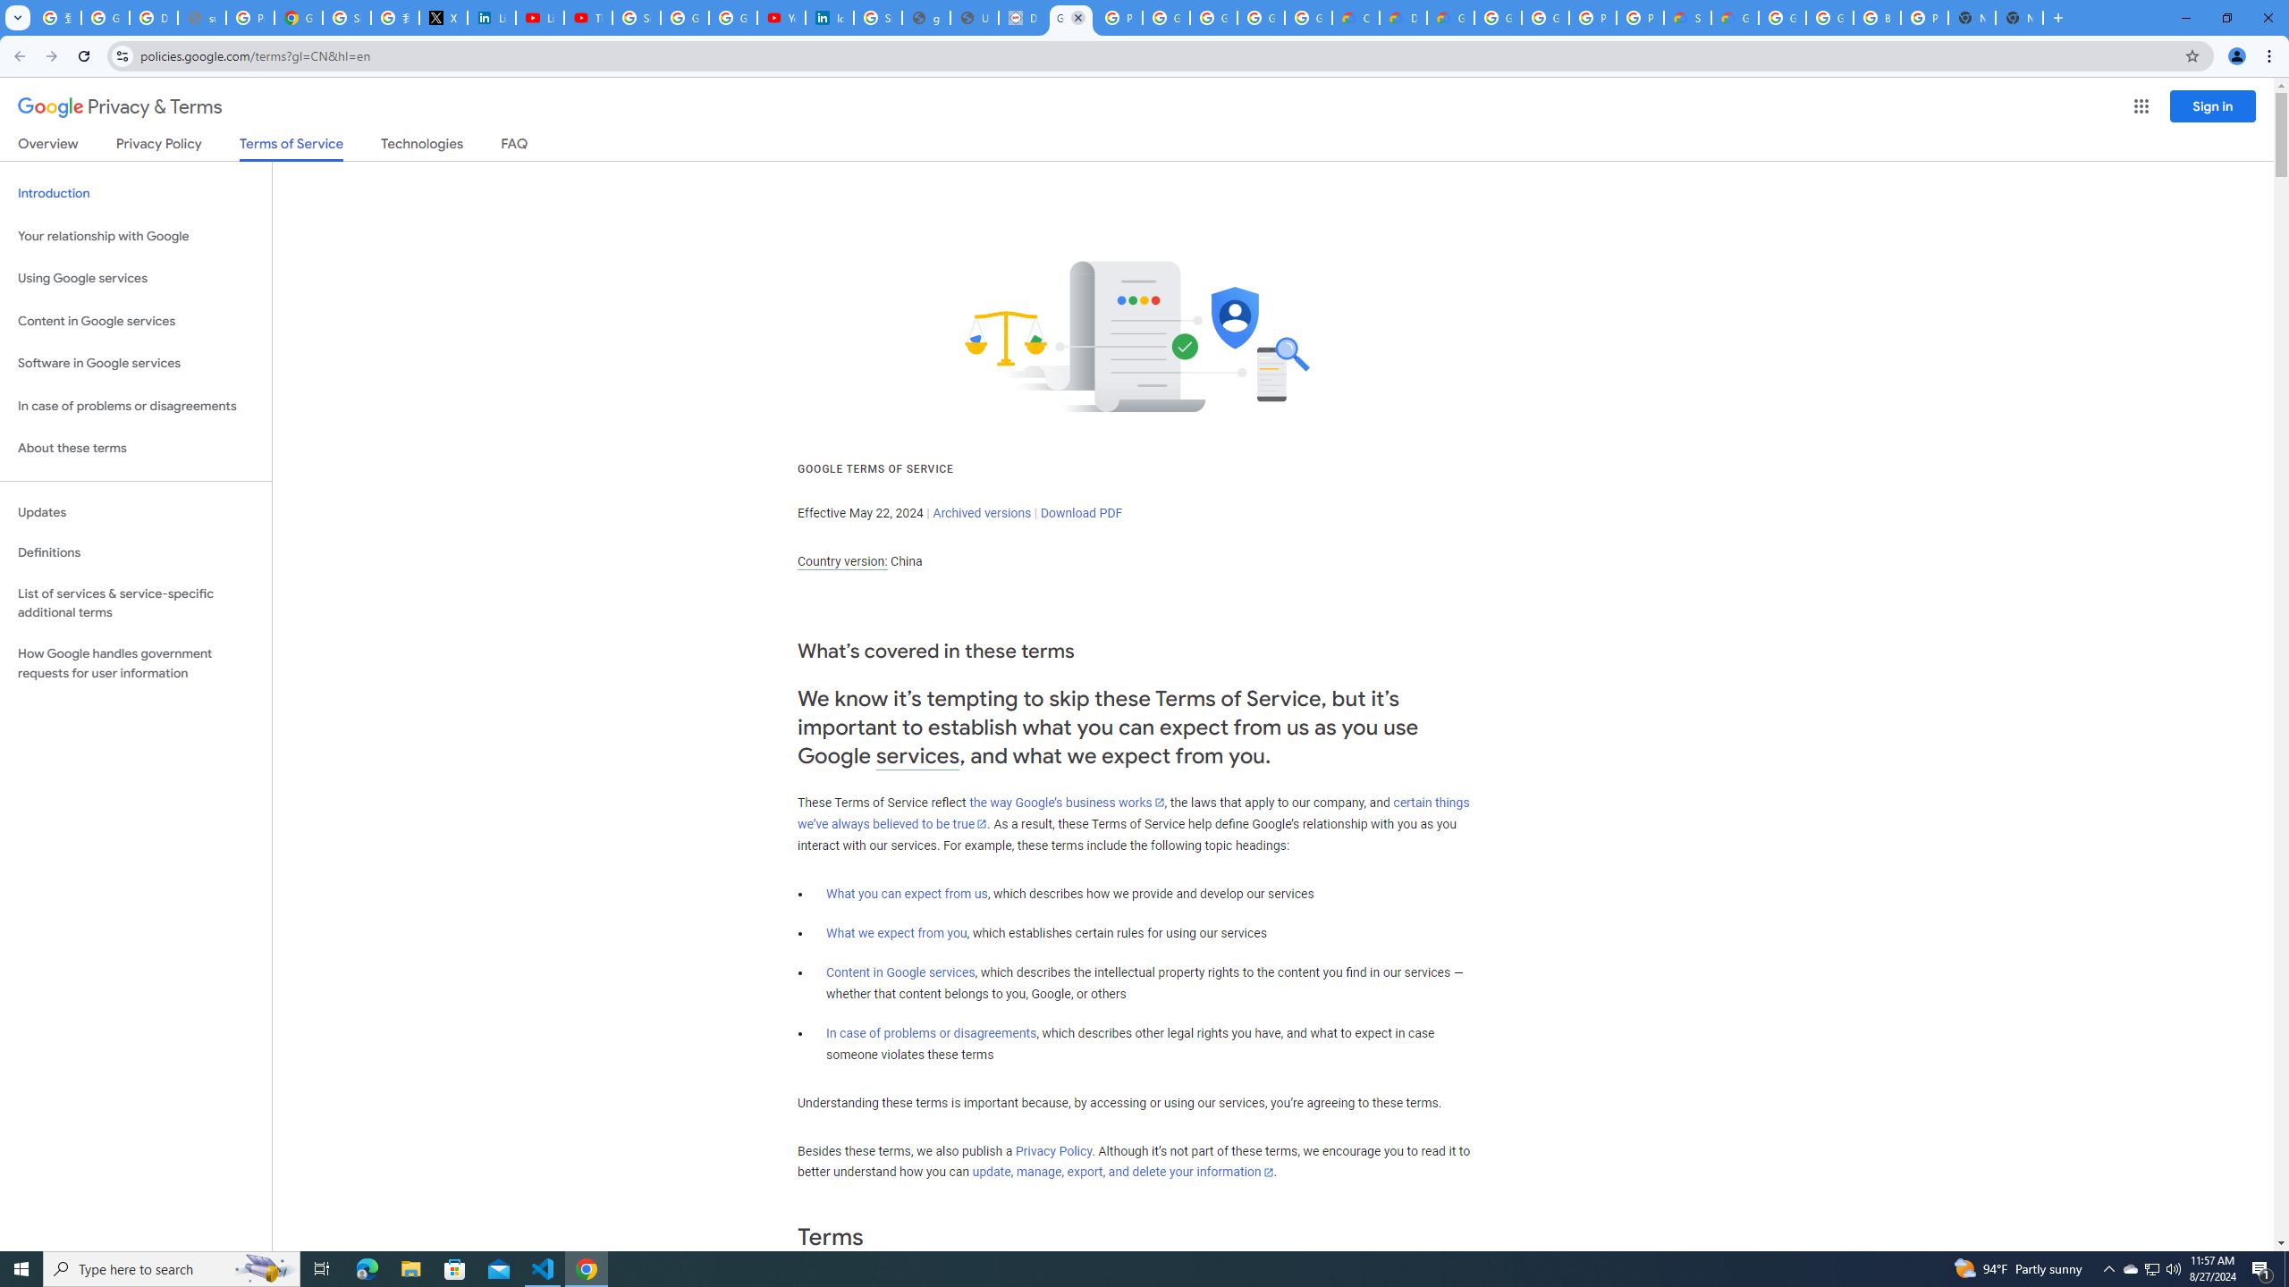 The image size is (2289, 1287). I want to click on google_privacy_policy_en.pdf, so click(926, 18).